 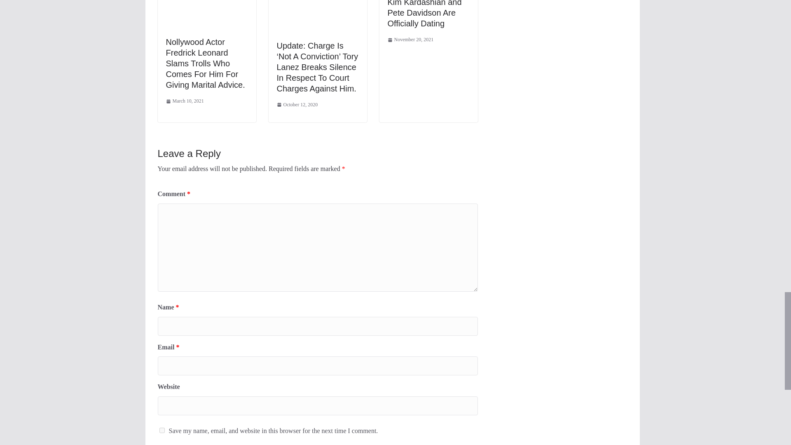 What do you see at coordinates (410, 40) in the screenshot?
I see `3:20 pm` at bounding box center [410, 40].